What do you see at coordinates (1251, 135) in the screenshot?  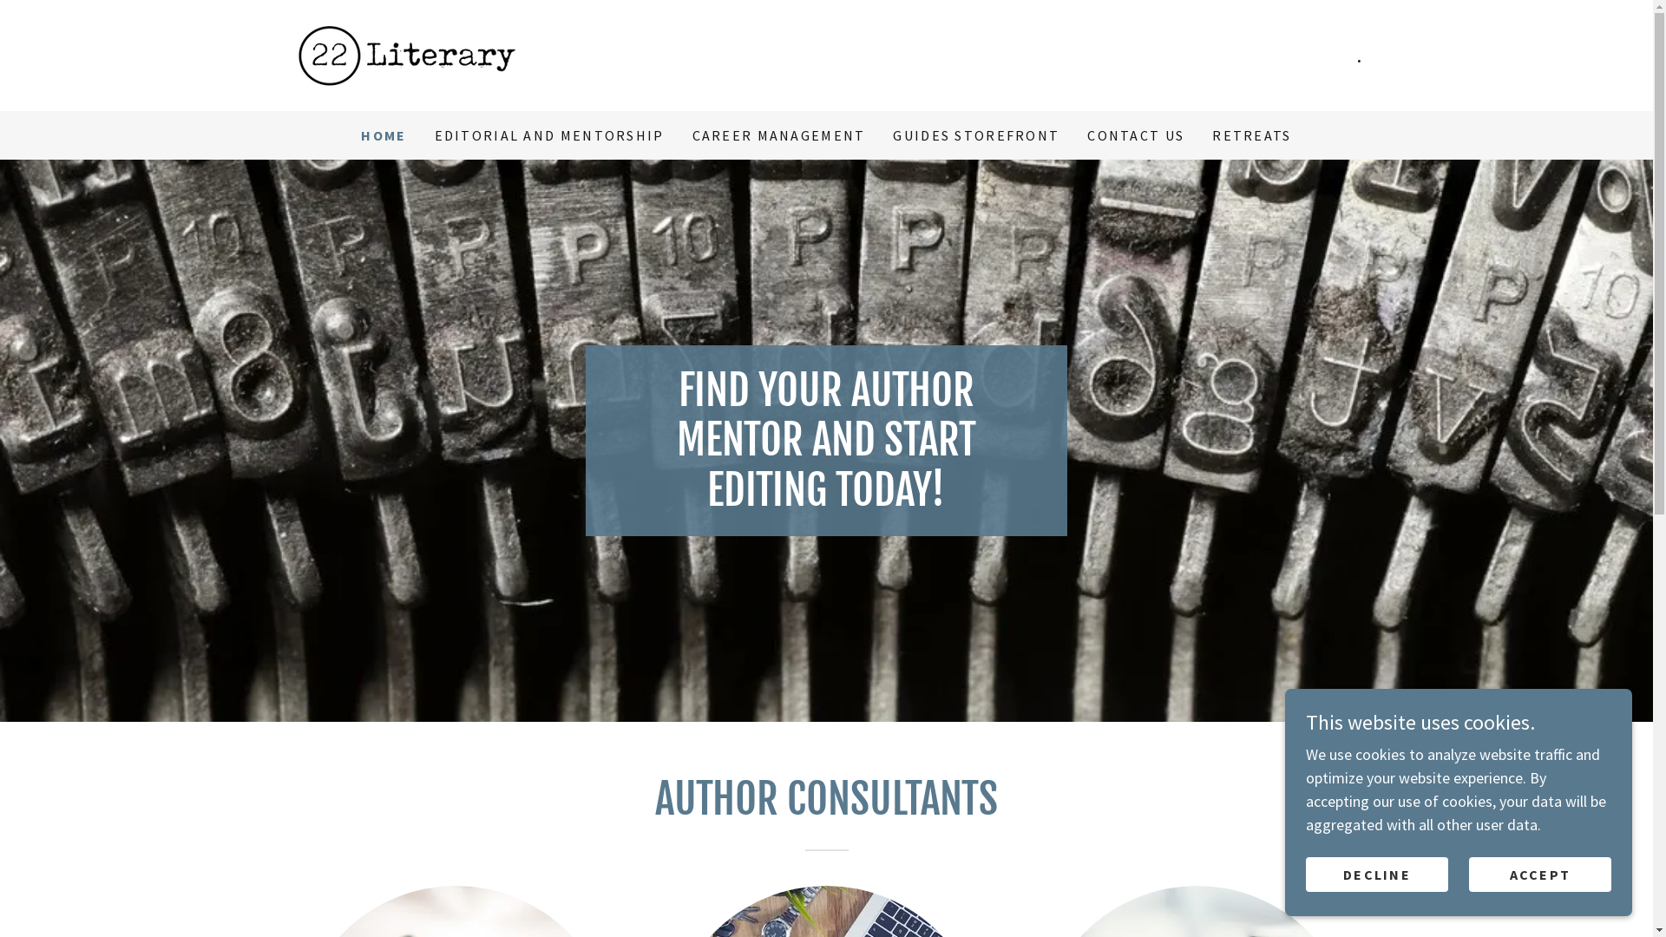 I see `RETREATS` at bounding box center [1251, 135].